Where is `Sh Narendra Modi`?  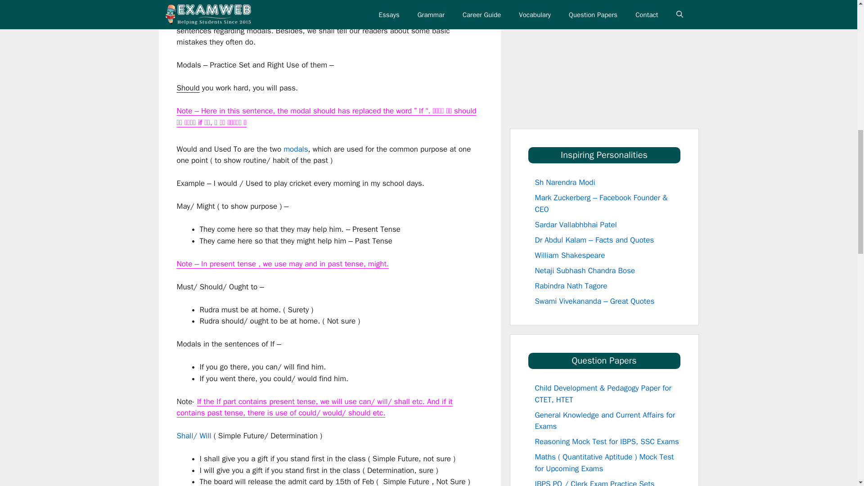
Sh Narendra Modi is located at coordinates (565, 182).